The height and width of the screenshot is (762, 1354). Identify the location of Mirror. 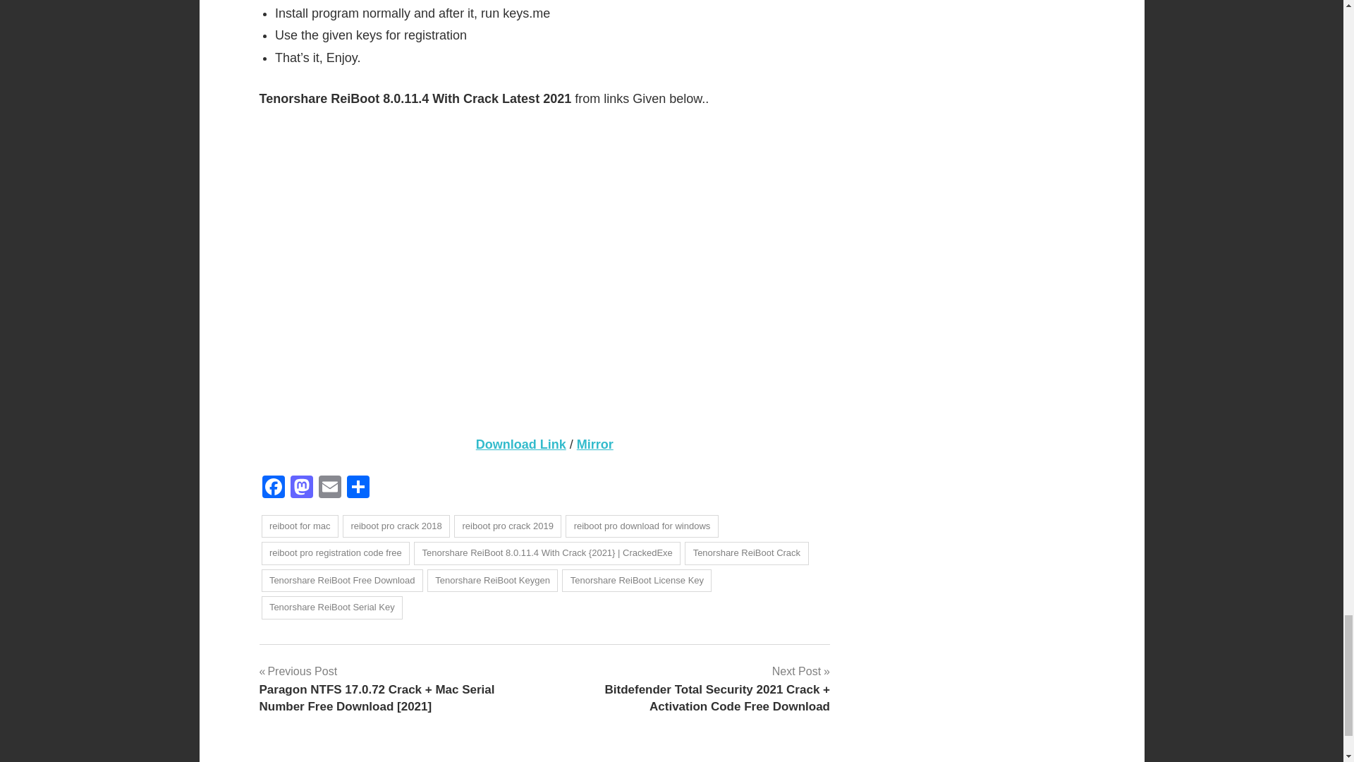
(594, 445).